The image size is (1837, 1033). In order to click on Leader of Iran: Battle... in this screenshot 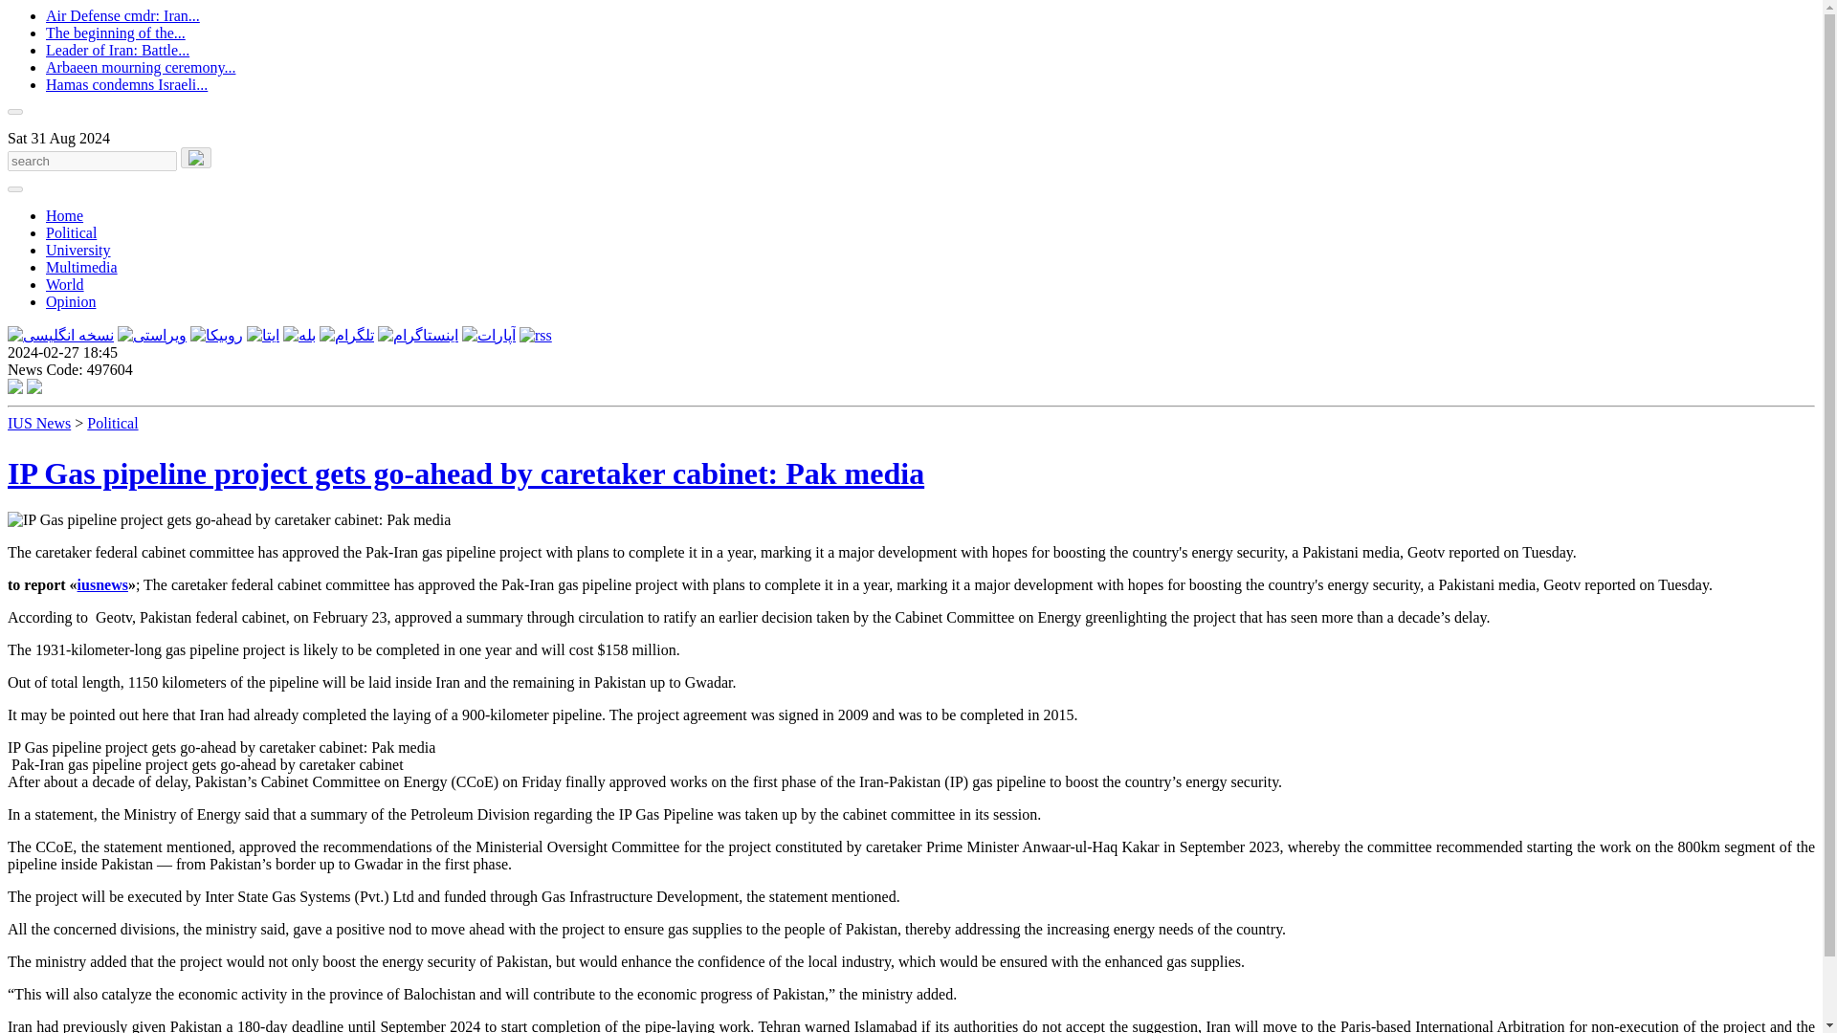, I will do `click(117, 50)`.